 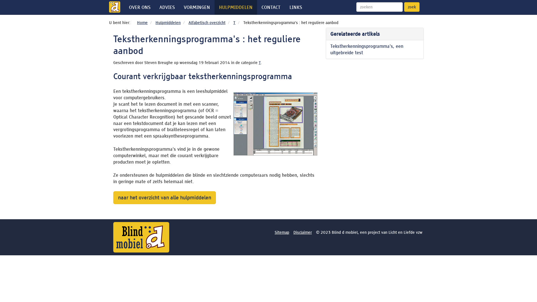 I want to click on CONTACT, so click(x=271, y=7).